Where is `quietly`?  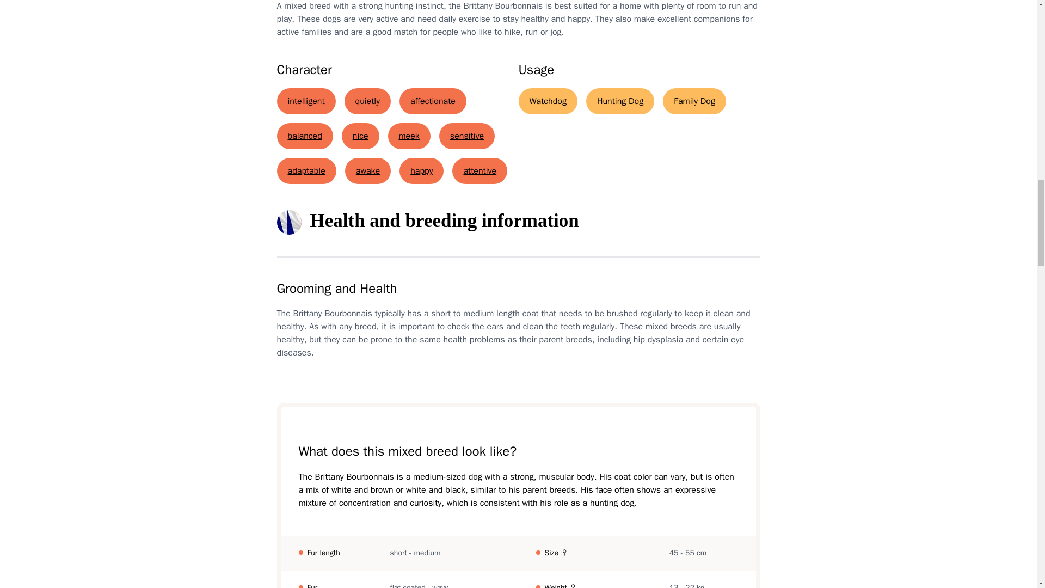 quietly is located at coordinates (368, 101).